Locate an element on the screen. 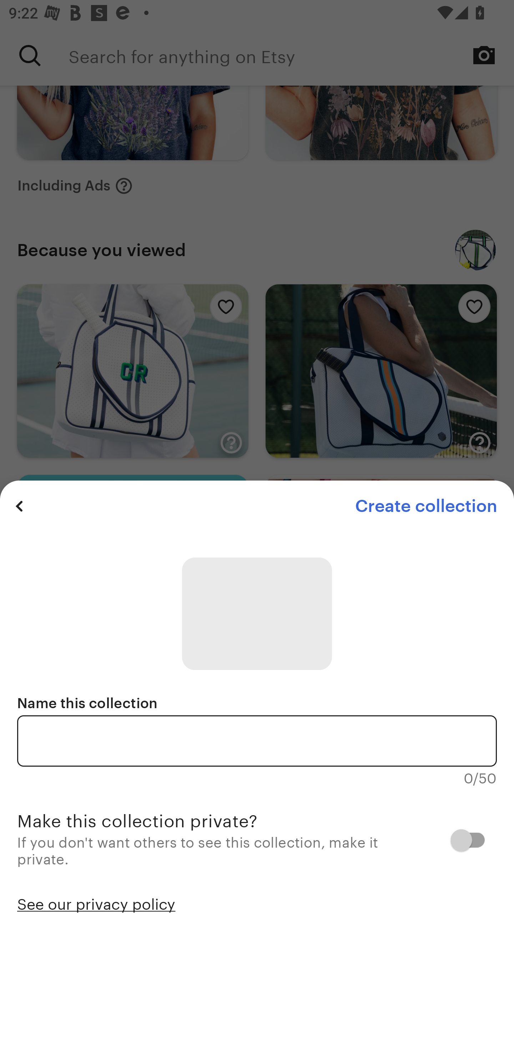  Previous is located at coordinates (19, 506).